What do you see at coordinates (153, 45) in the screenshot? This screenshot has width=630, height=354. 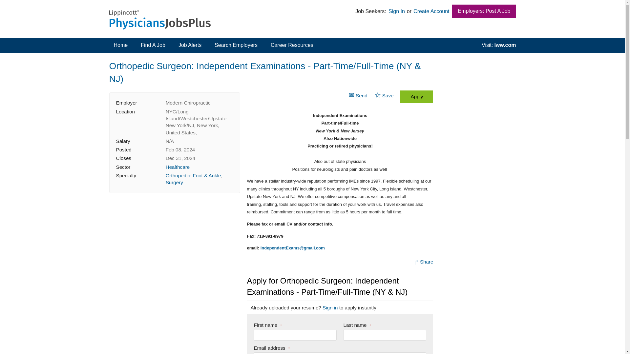 I see `Find A Job` at bounding box center [153, 45].